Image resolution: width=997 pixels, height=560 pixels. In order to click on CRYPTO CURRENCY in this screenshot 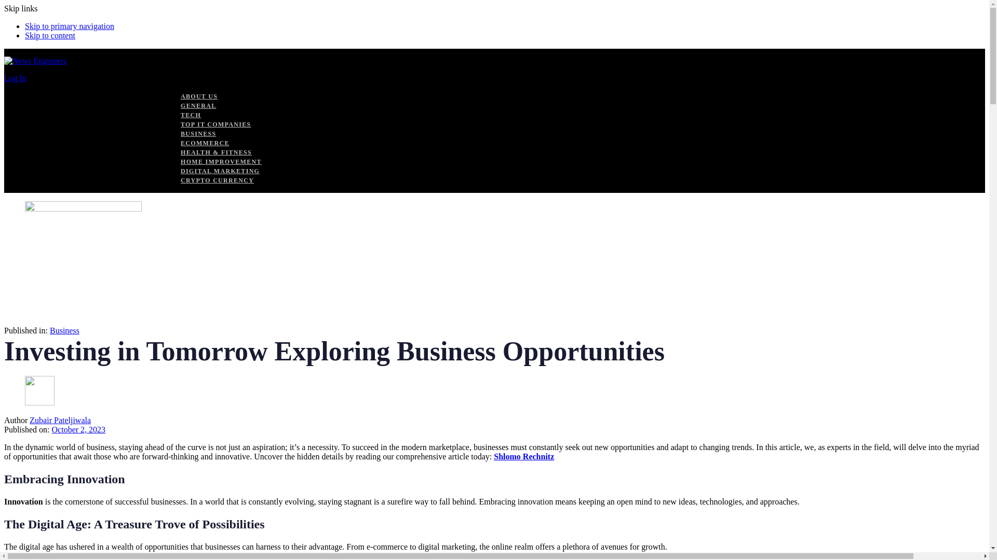, I will do `click(217, 180)`.